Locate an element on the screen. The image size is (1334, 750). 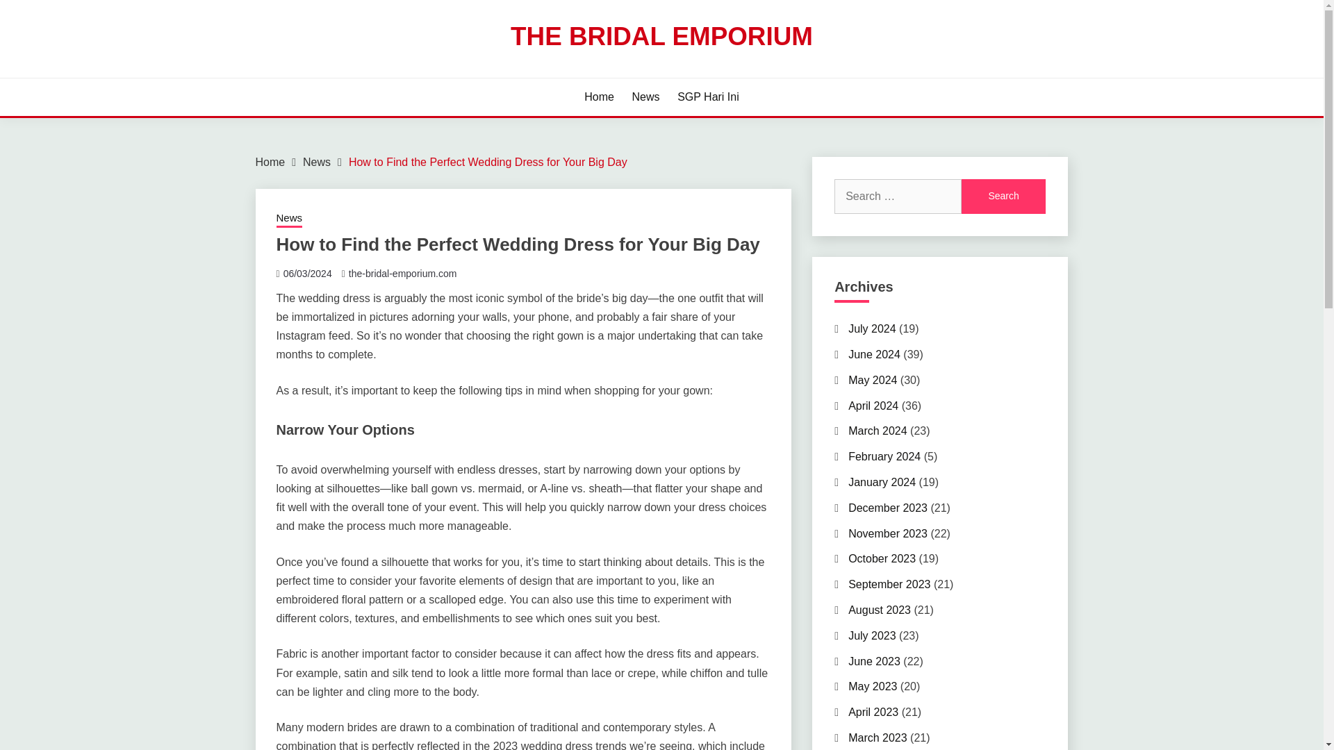
News is located at coordinates (317, 161).